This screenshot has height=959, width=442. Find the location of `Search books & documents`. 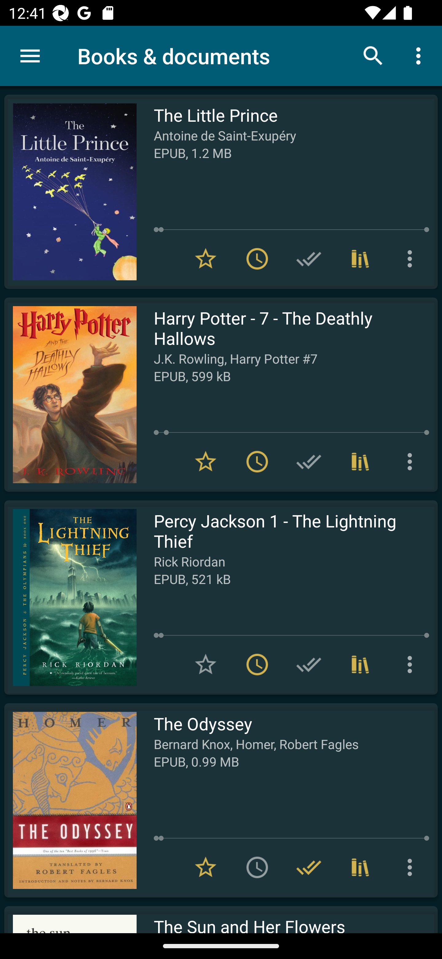

Search books & documents is located at coordinates (373, 55).